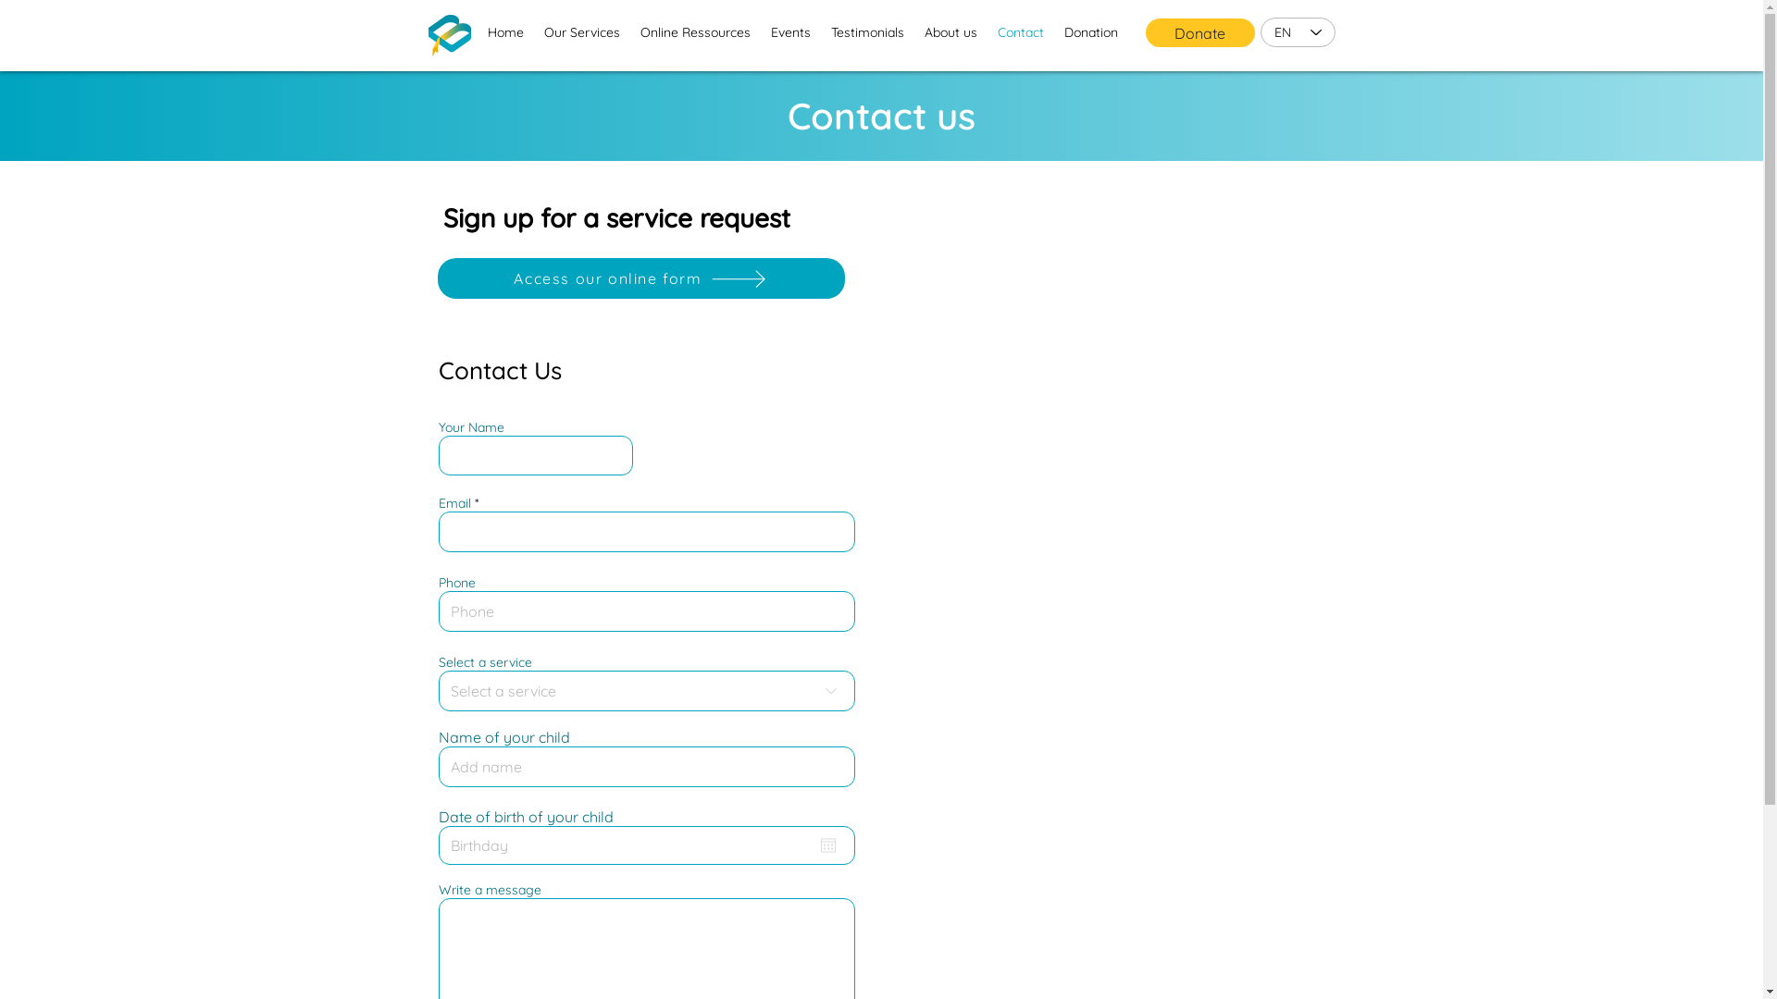 The height and width of the screenshot is (999, 1777). I want to click on About us, so click(951, 32).